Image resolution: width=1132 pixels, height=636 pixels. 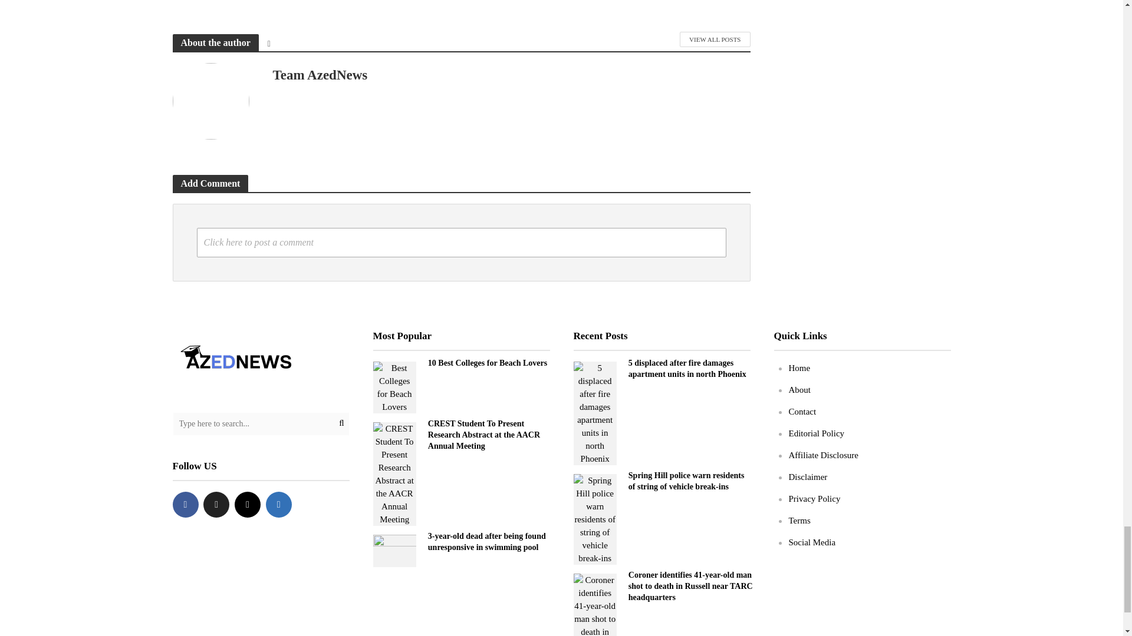 I want to click on Instagram, so click(x=247, y=504).